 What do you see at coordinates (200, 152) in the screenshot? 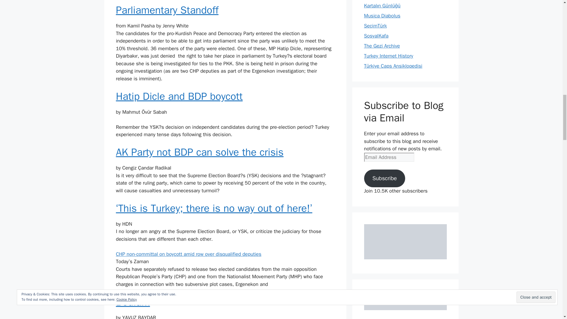
I see `AK Party not BDP can solve the crisis` at bounding box center [200, 152].